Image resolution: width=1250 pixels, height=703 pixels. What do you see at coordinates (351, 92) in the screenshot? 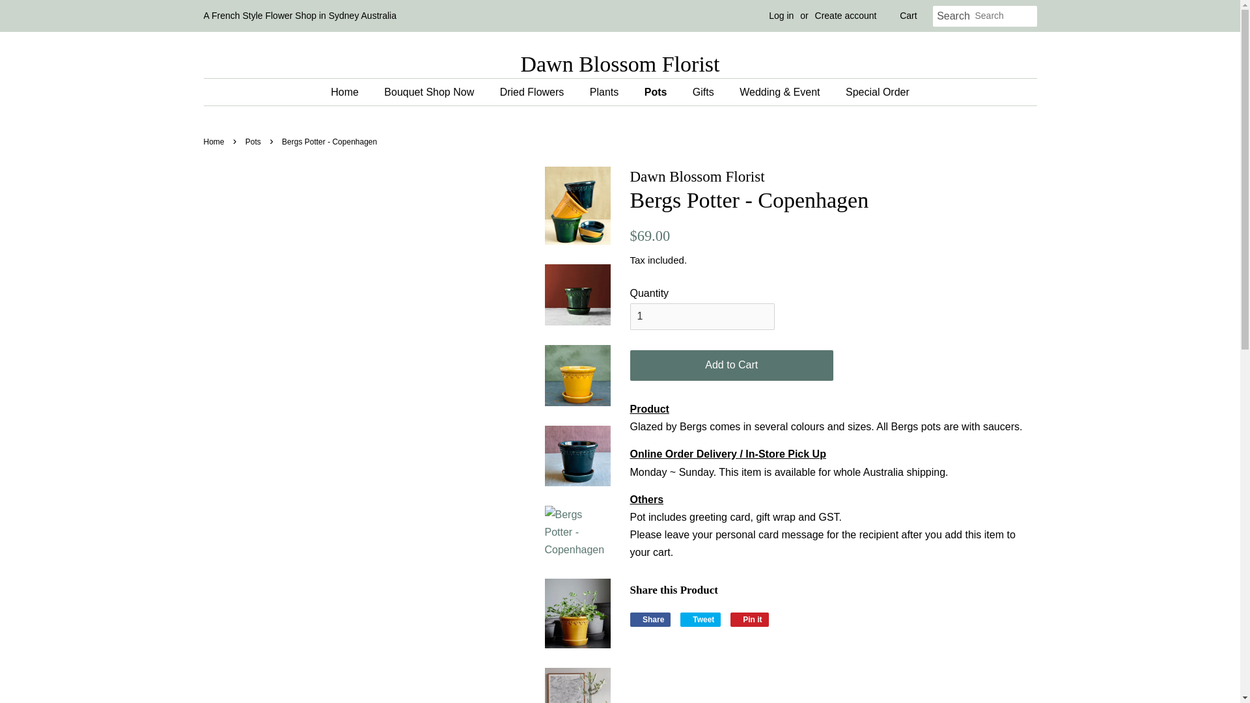
I see `Home` at bounding box center [351, 92].